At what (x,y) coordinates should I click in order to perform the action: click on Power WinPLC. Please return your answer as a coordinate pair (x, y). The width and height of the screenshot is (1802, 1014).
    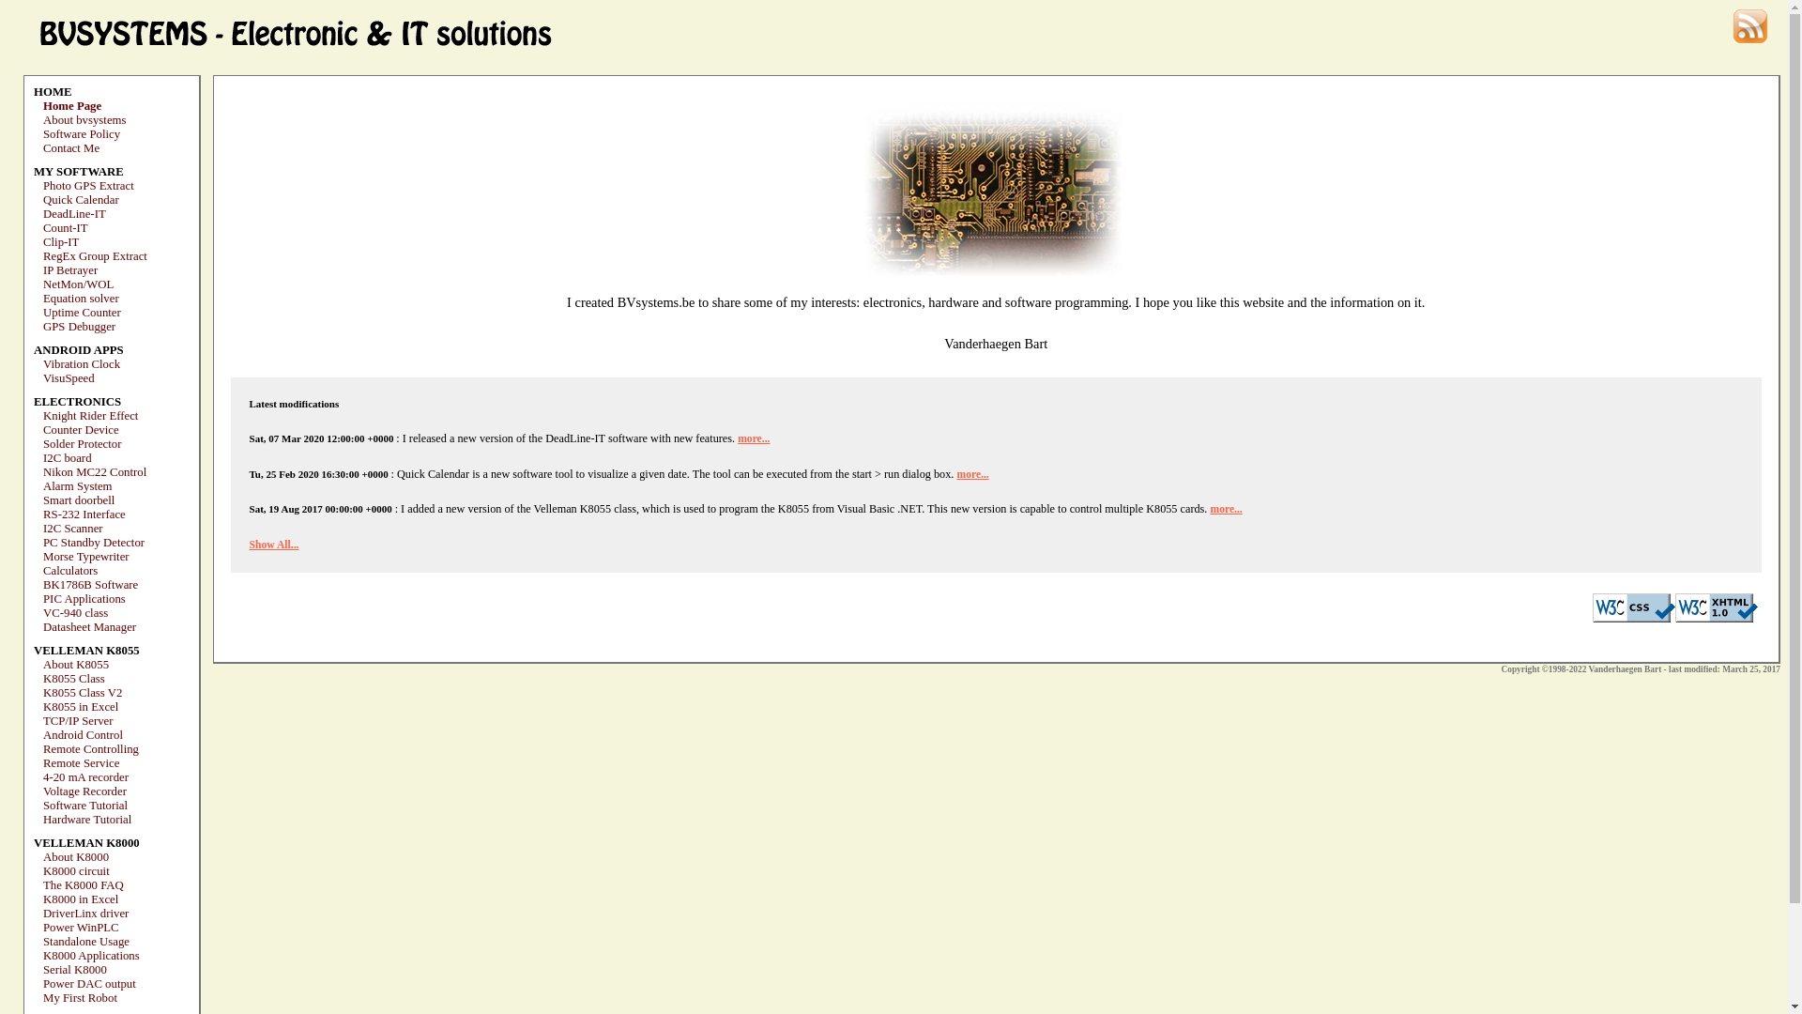
    Looking at the image, I should click on (81, 928).